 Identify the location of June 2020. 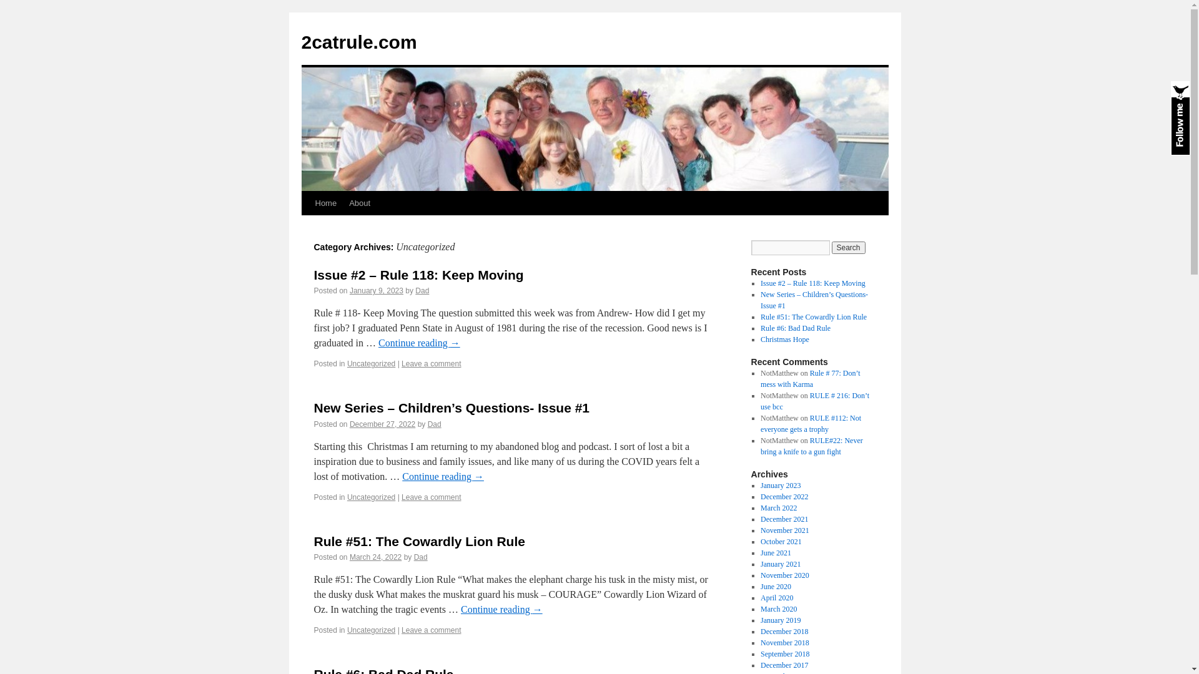
(776, 587).